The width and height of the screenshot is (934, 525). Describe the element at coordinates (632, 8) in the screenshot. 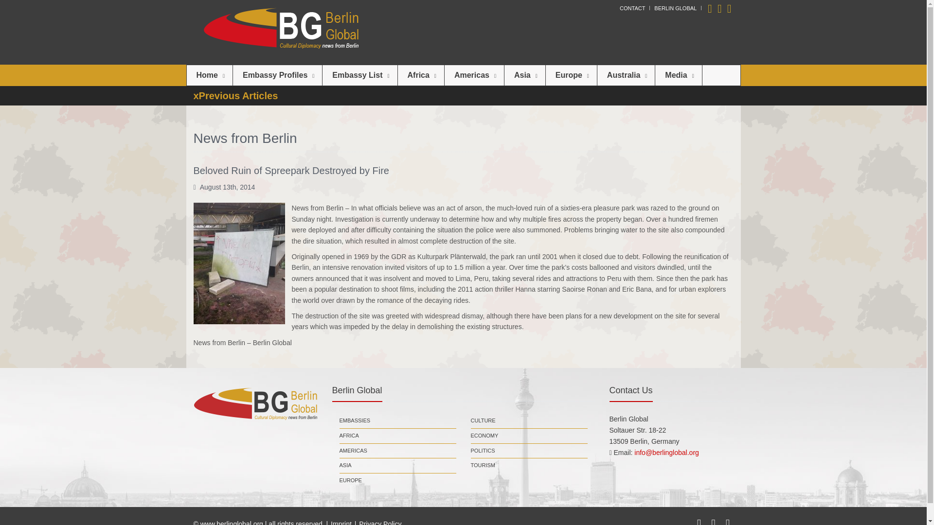

I see `CONTACT` at that location.